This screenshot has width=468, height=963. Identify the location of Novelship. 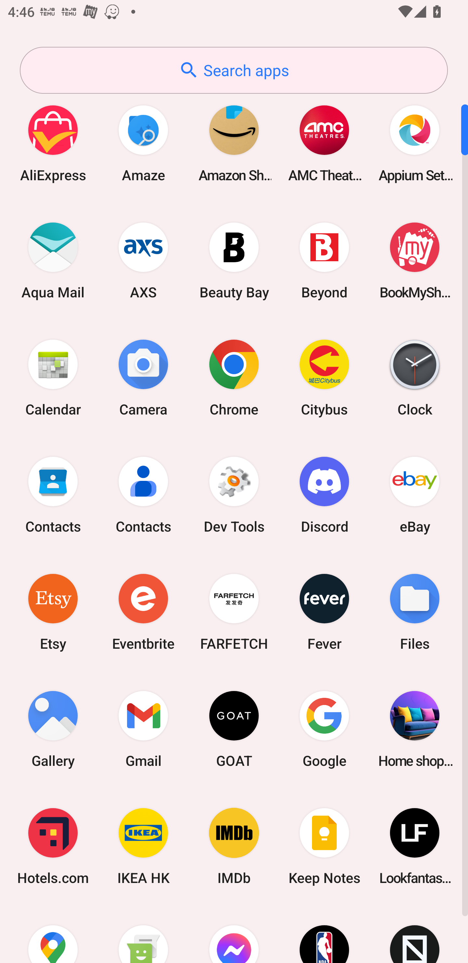
(415, 934).